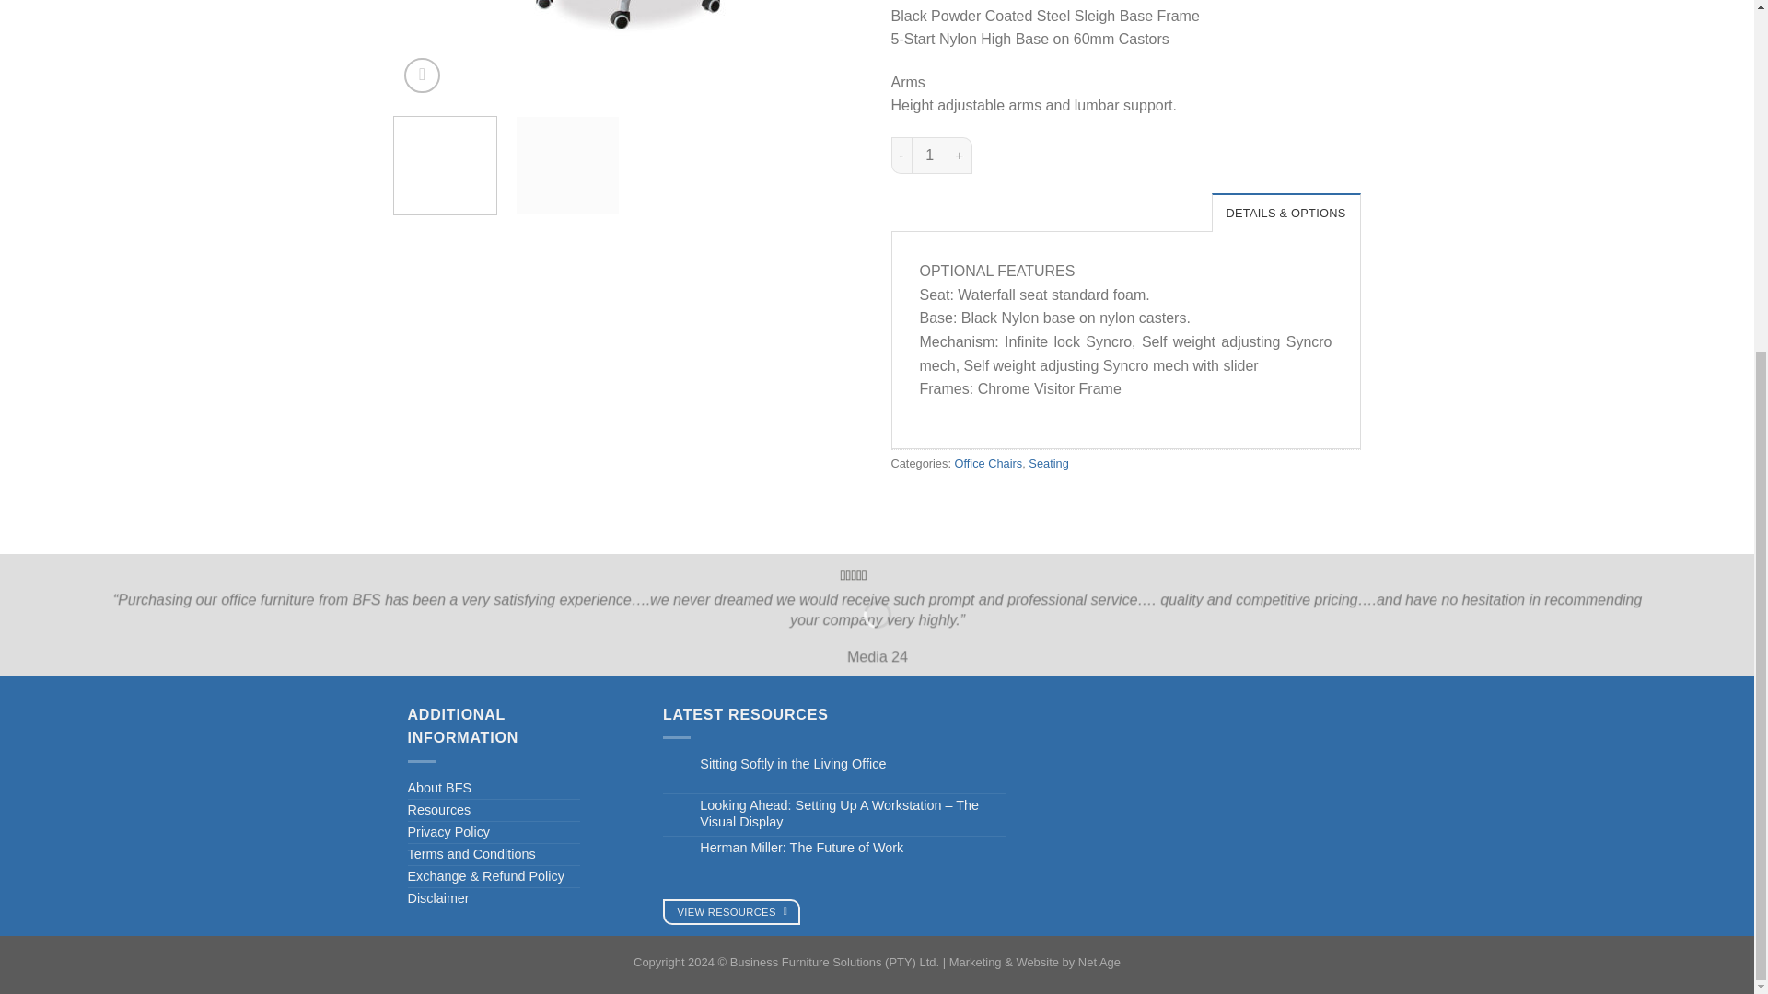 This screenshot has height=994, width=1768. What do you see at coordinates (845, 764) in the screenshot?
I see `Sitting Softly in the Living Office` at bounding box center [845, 764].